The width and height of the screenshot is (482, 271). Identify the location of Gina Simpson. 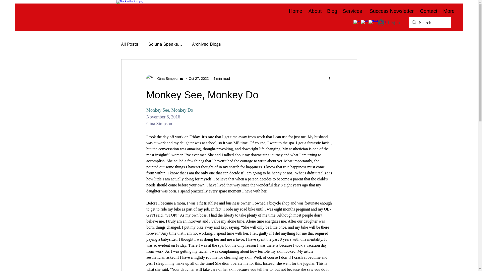
(165, 79).